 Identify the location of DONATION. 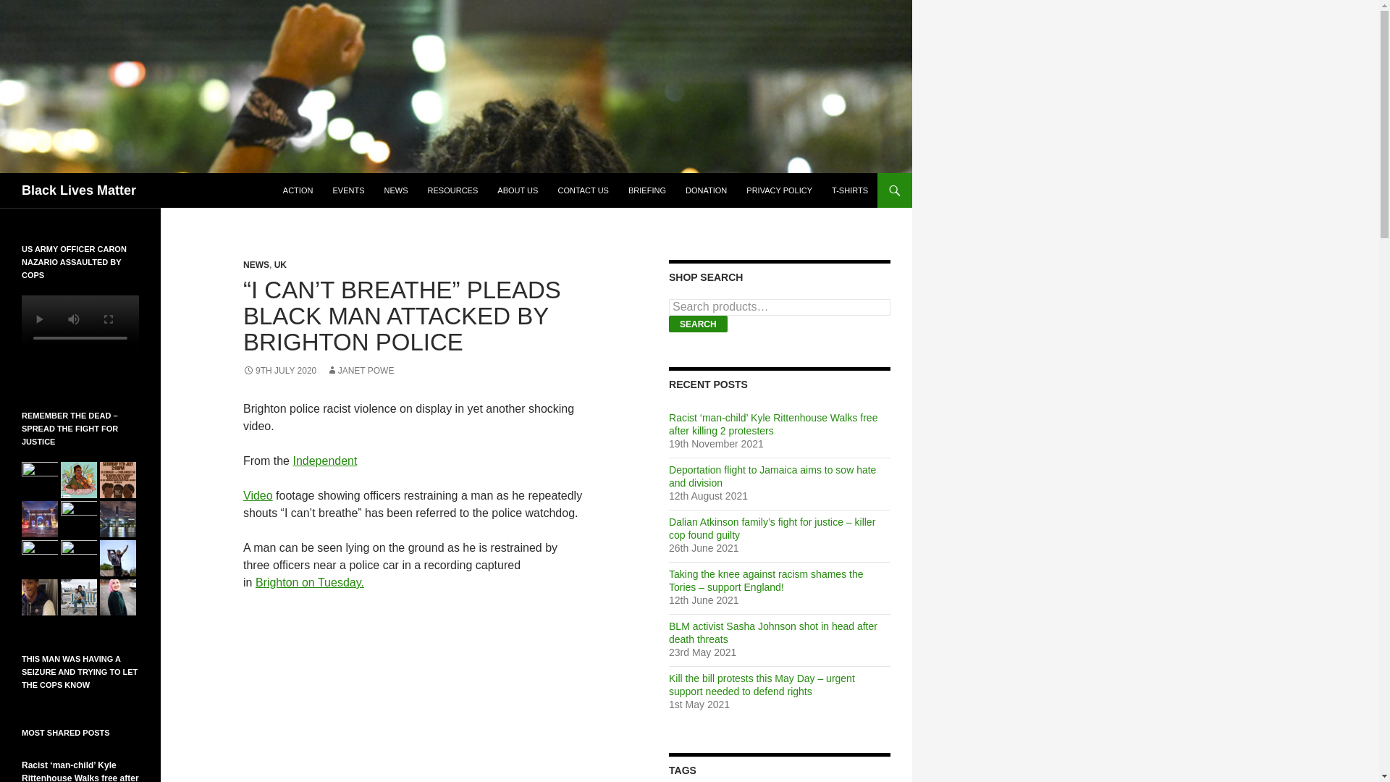
(706, 190).